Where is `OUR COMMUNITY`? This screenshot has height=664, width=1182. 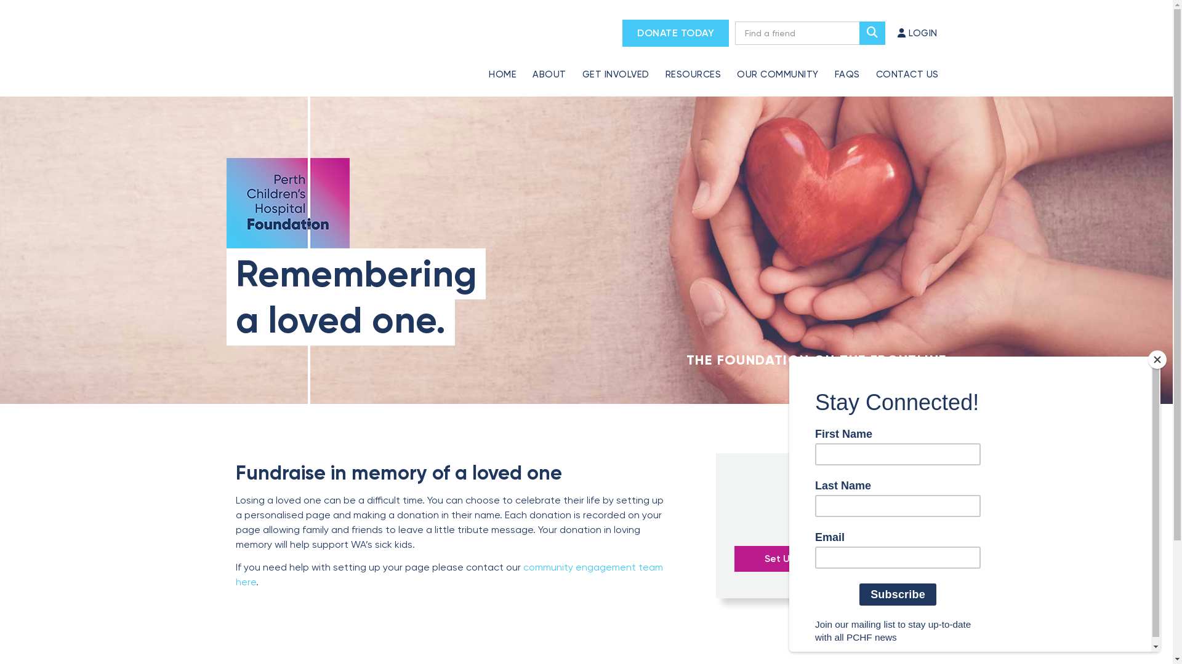
OUR COMMUNITY is located at coordinates (778, 68).